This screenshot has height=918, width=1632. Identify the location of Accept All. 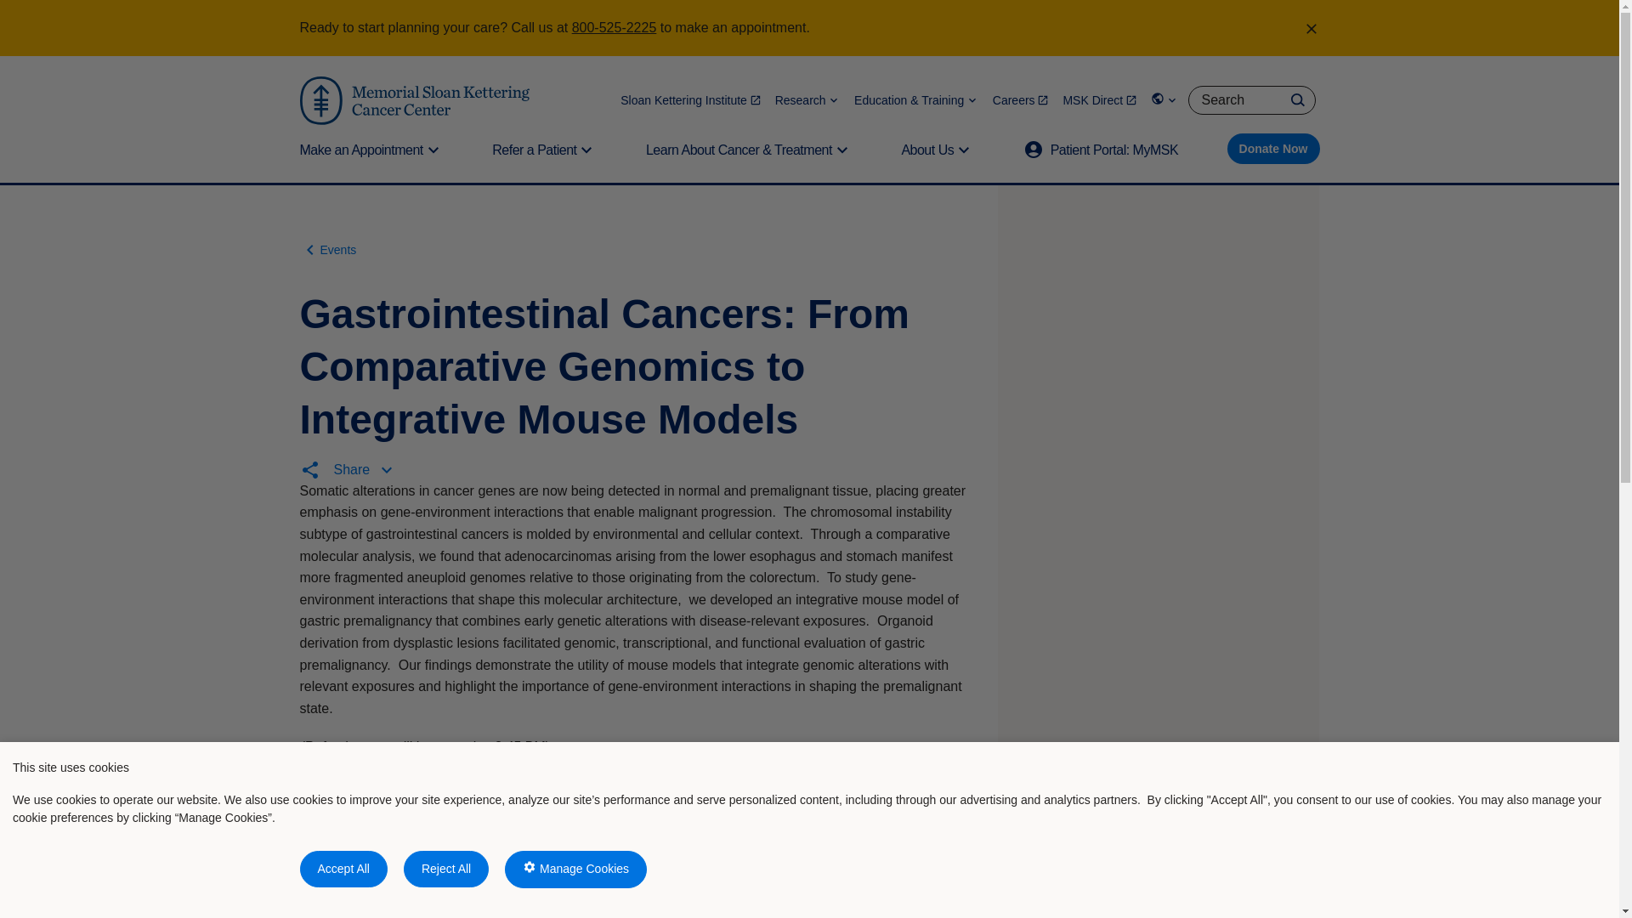
(343, 869).